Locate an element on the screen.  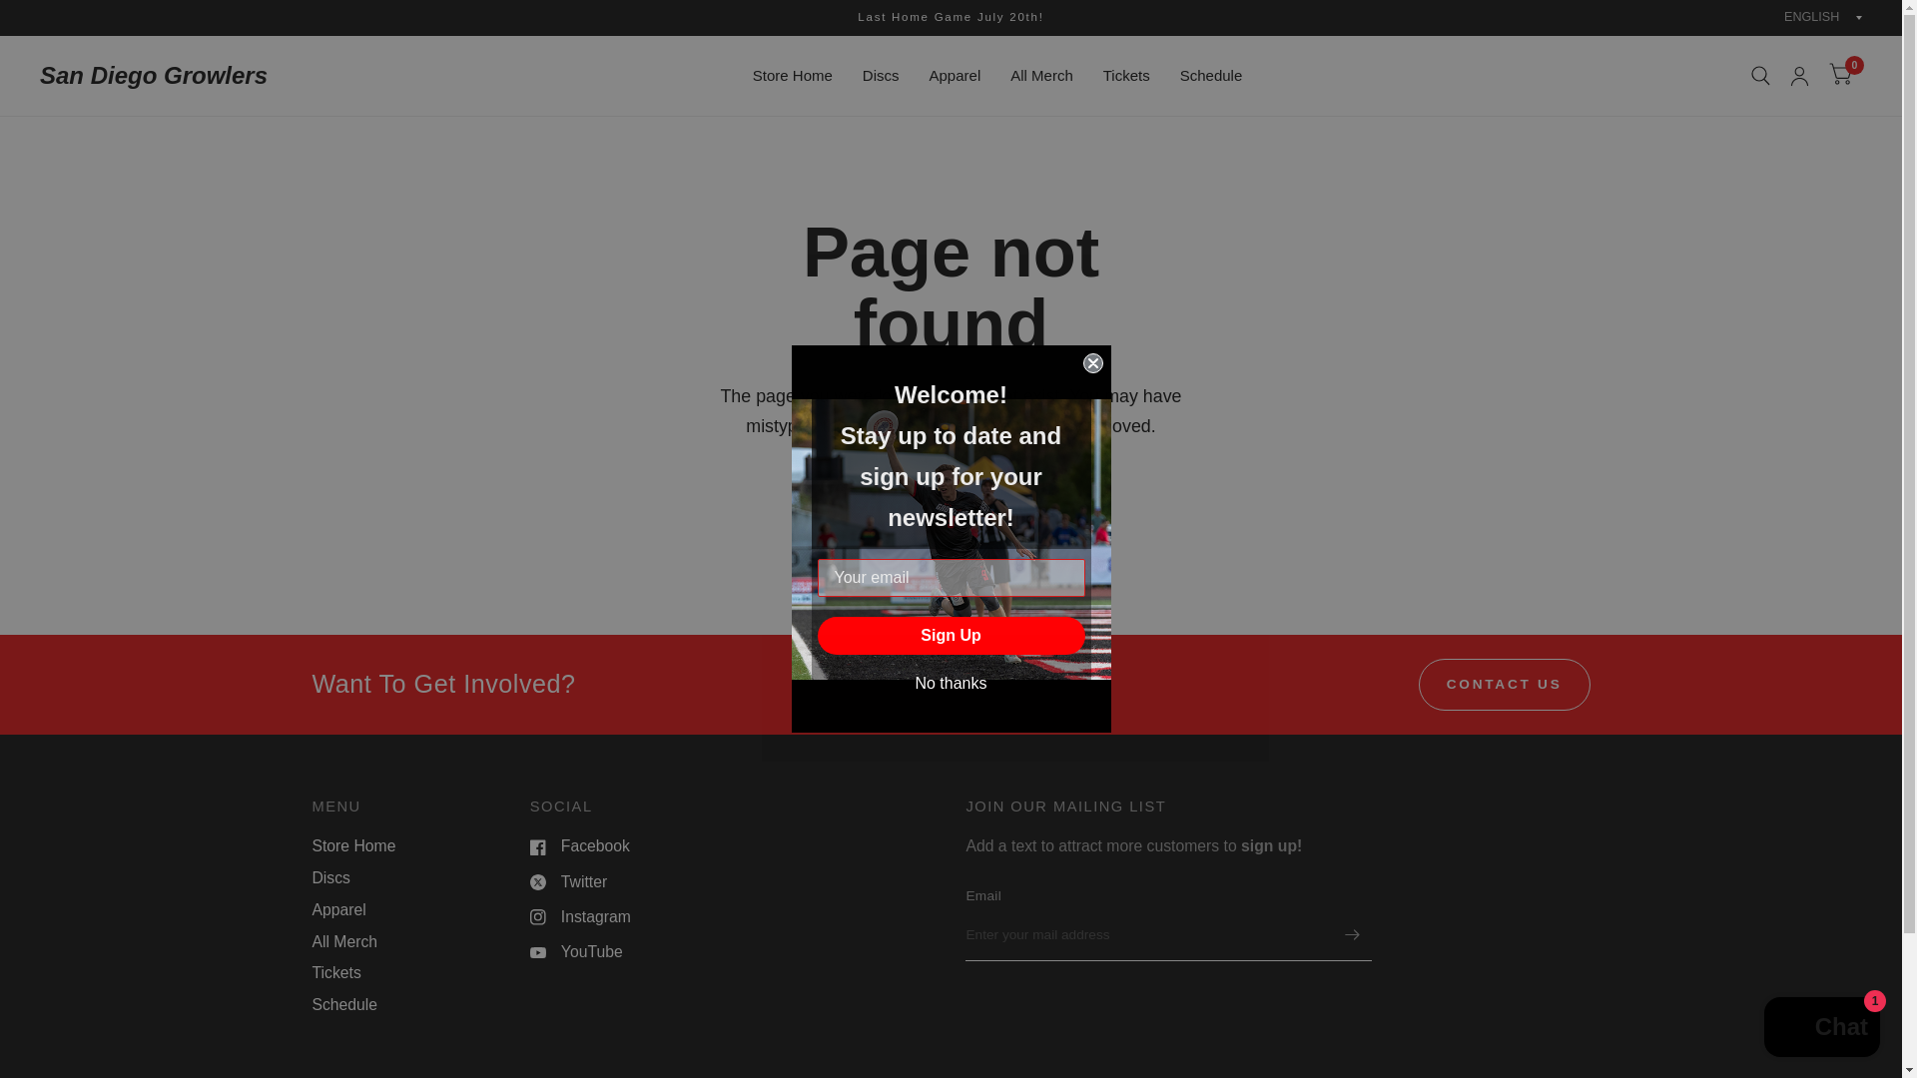
Contact Us is located at coordinates (1504, 684).